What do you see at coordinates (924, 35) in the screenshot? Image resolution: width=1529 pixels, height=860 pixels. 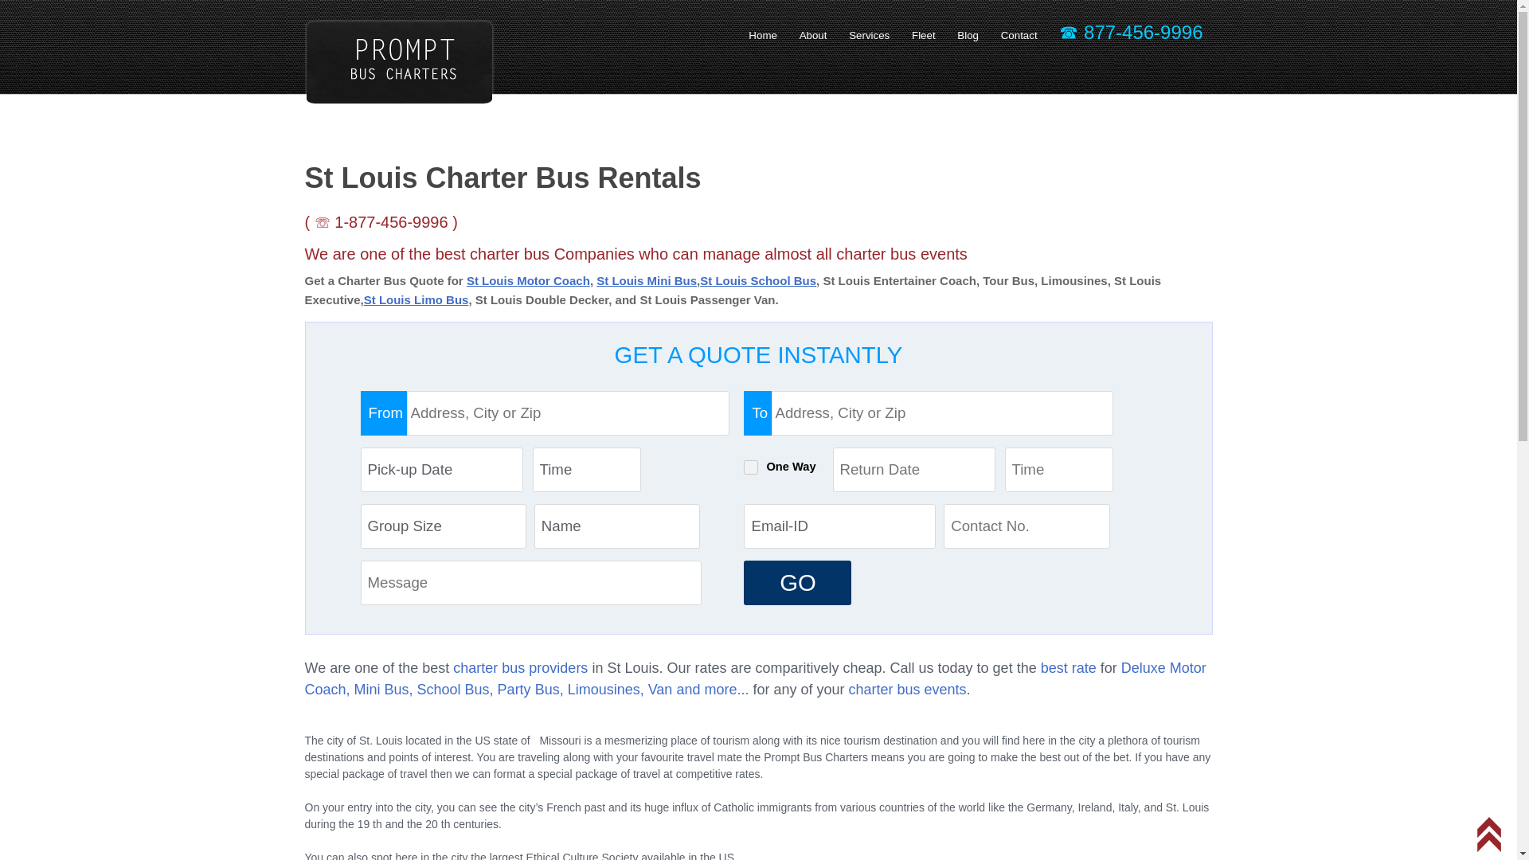 I see `Fleet` at bounding box center [924, 35].